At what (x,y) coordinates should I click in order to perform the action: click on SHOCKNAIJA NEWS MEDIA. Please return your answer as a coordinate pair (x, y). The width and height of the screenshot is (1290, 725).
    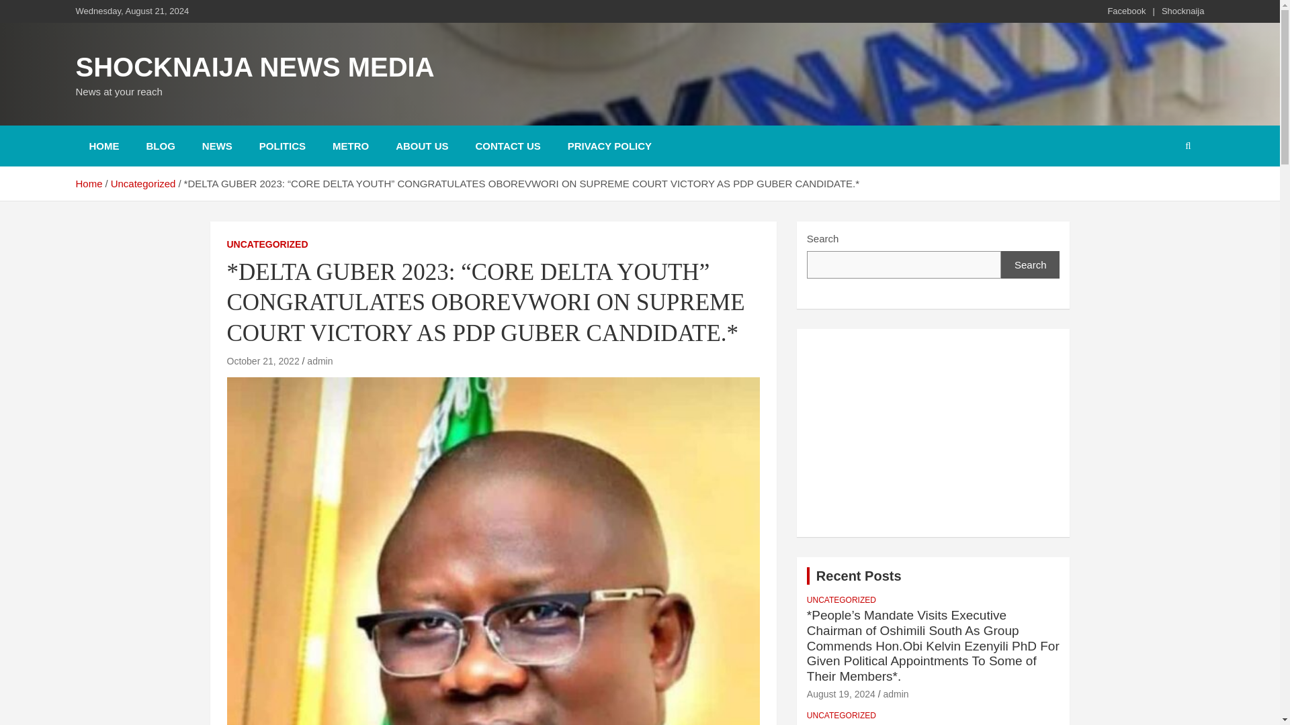
    Looking at the image, I should click on (254, 67).